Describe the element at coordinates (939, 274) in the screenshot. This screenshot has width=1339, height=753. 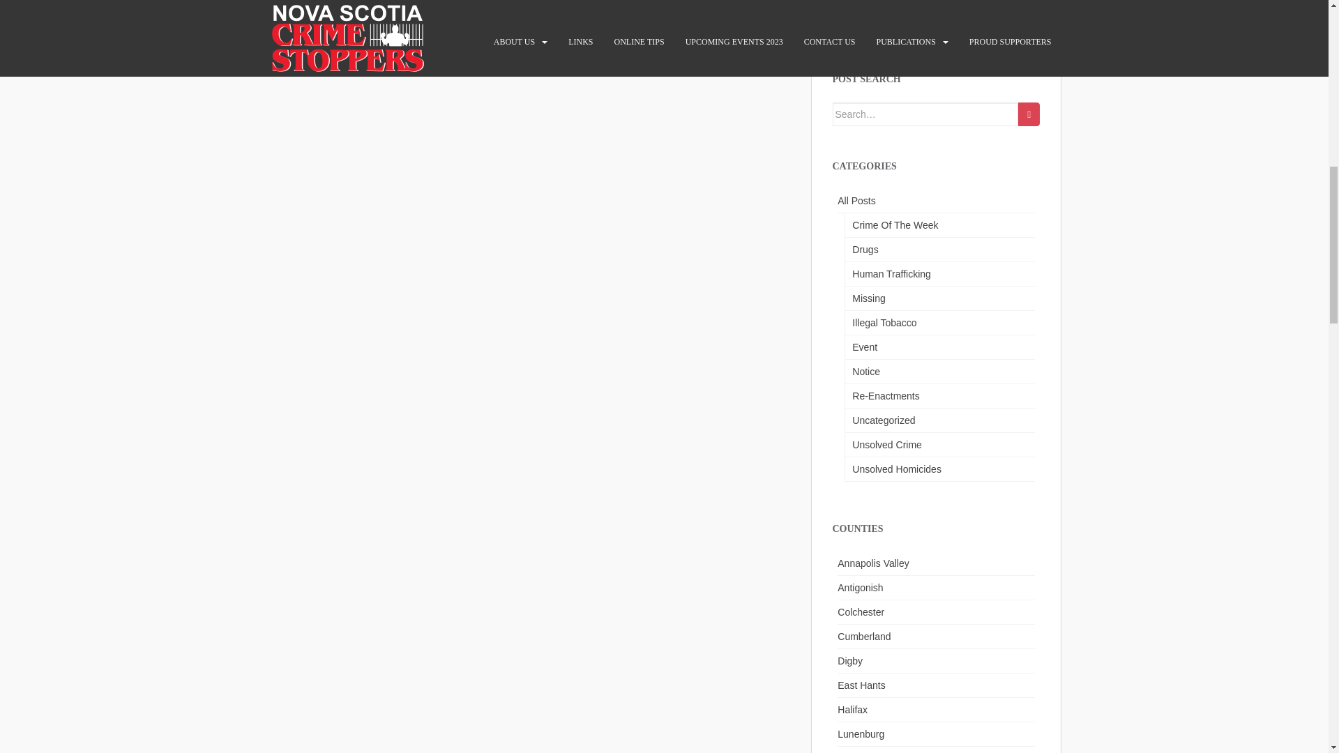
I see `Human Trafficking` at that location.